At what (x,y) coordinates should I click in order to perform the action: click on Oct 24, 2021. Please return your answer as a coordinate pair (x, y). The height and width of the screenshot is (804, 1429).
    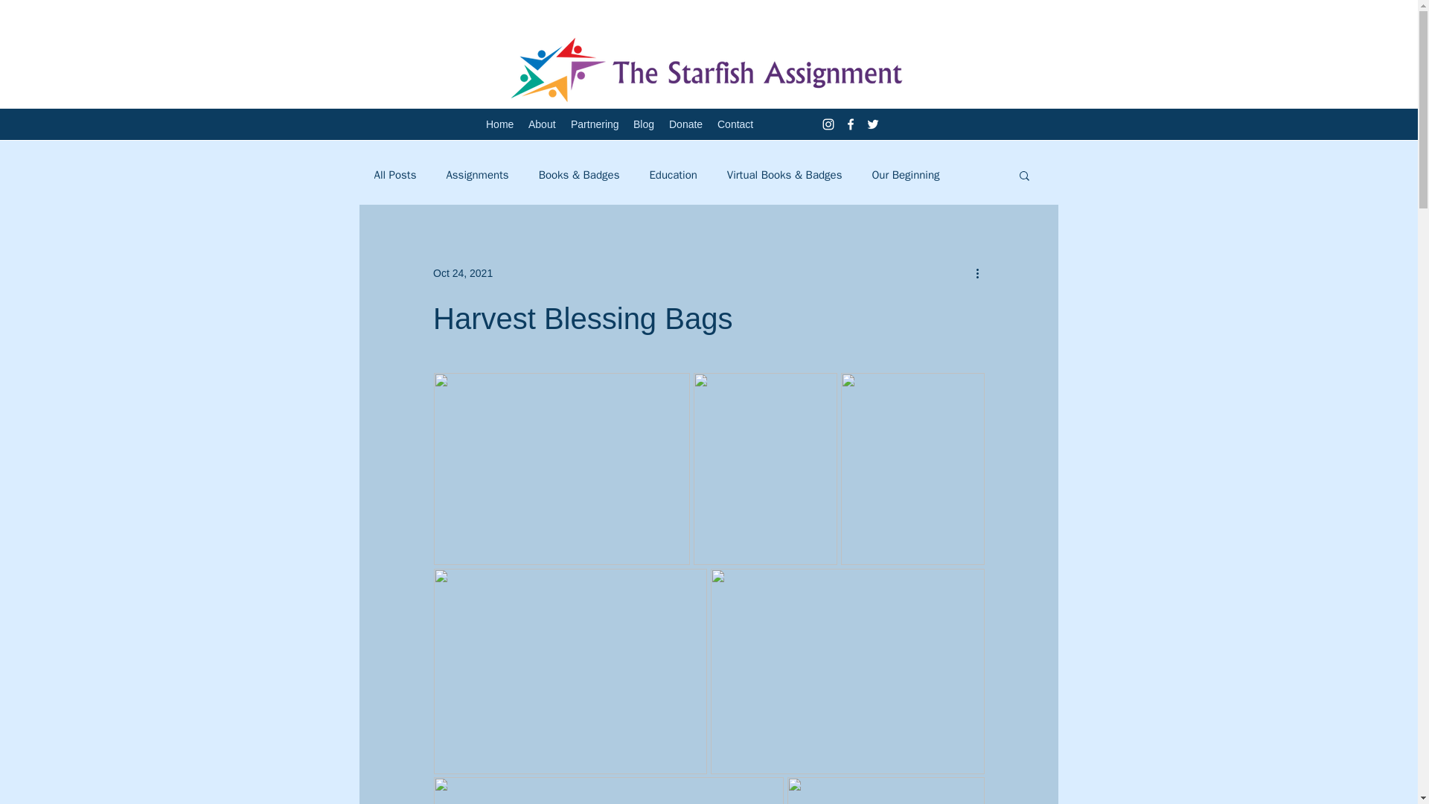
    Looking at the image, I should click on (463, 272).